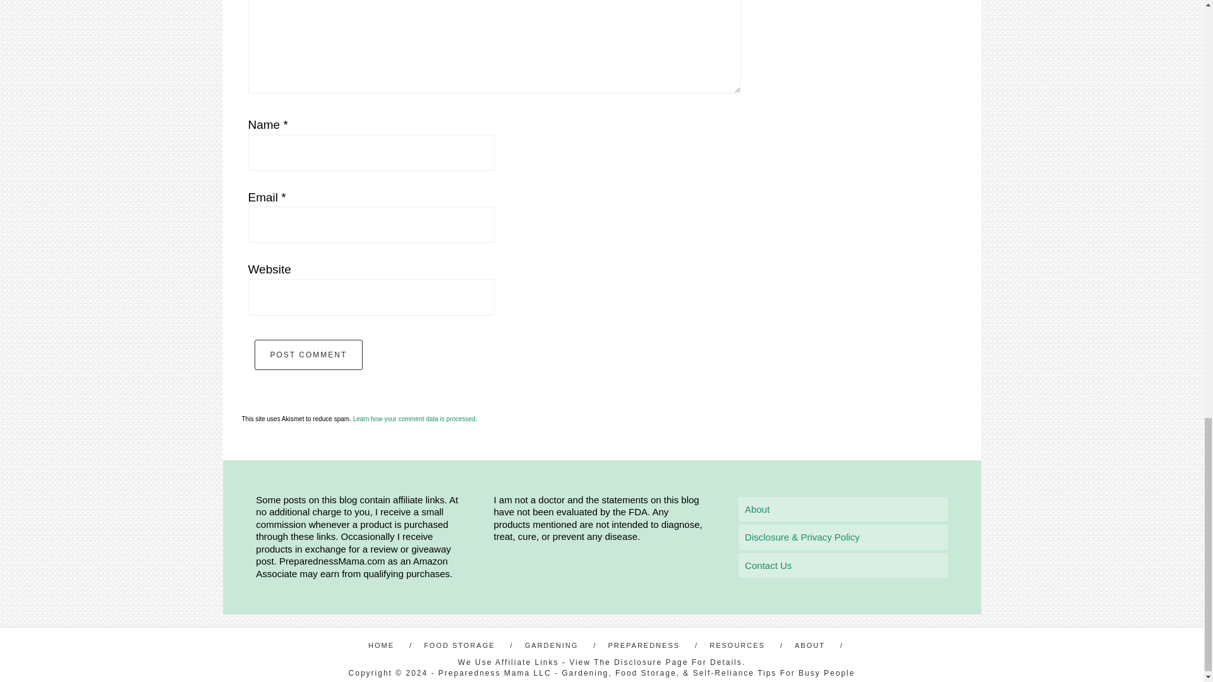  Describe the element at coordinates (757, 509) in the screenshot. I see `About PreparednessMama` at that location.